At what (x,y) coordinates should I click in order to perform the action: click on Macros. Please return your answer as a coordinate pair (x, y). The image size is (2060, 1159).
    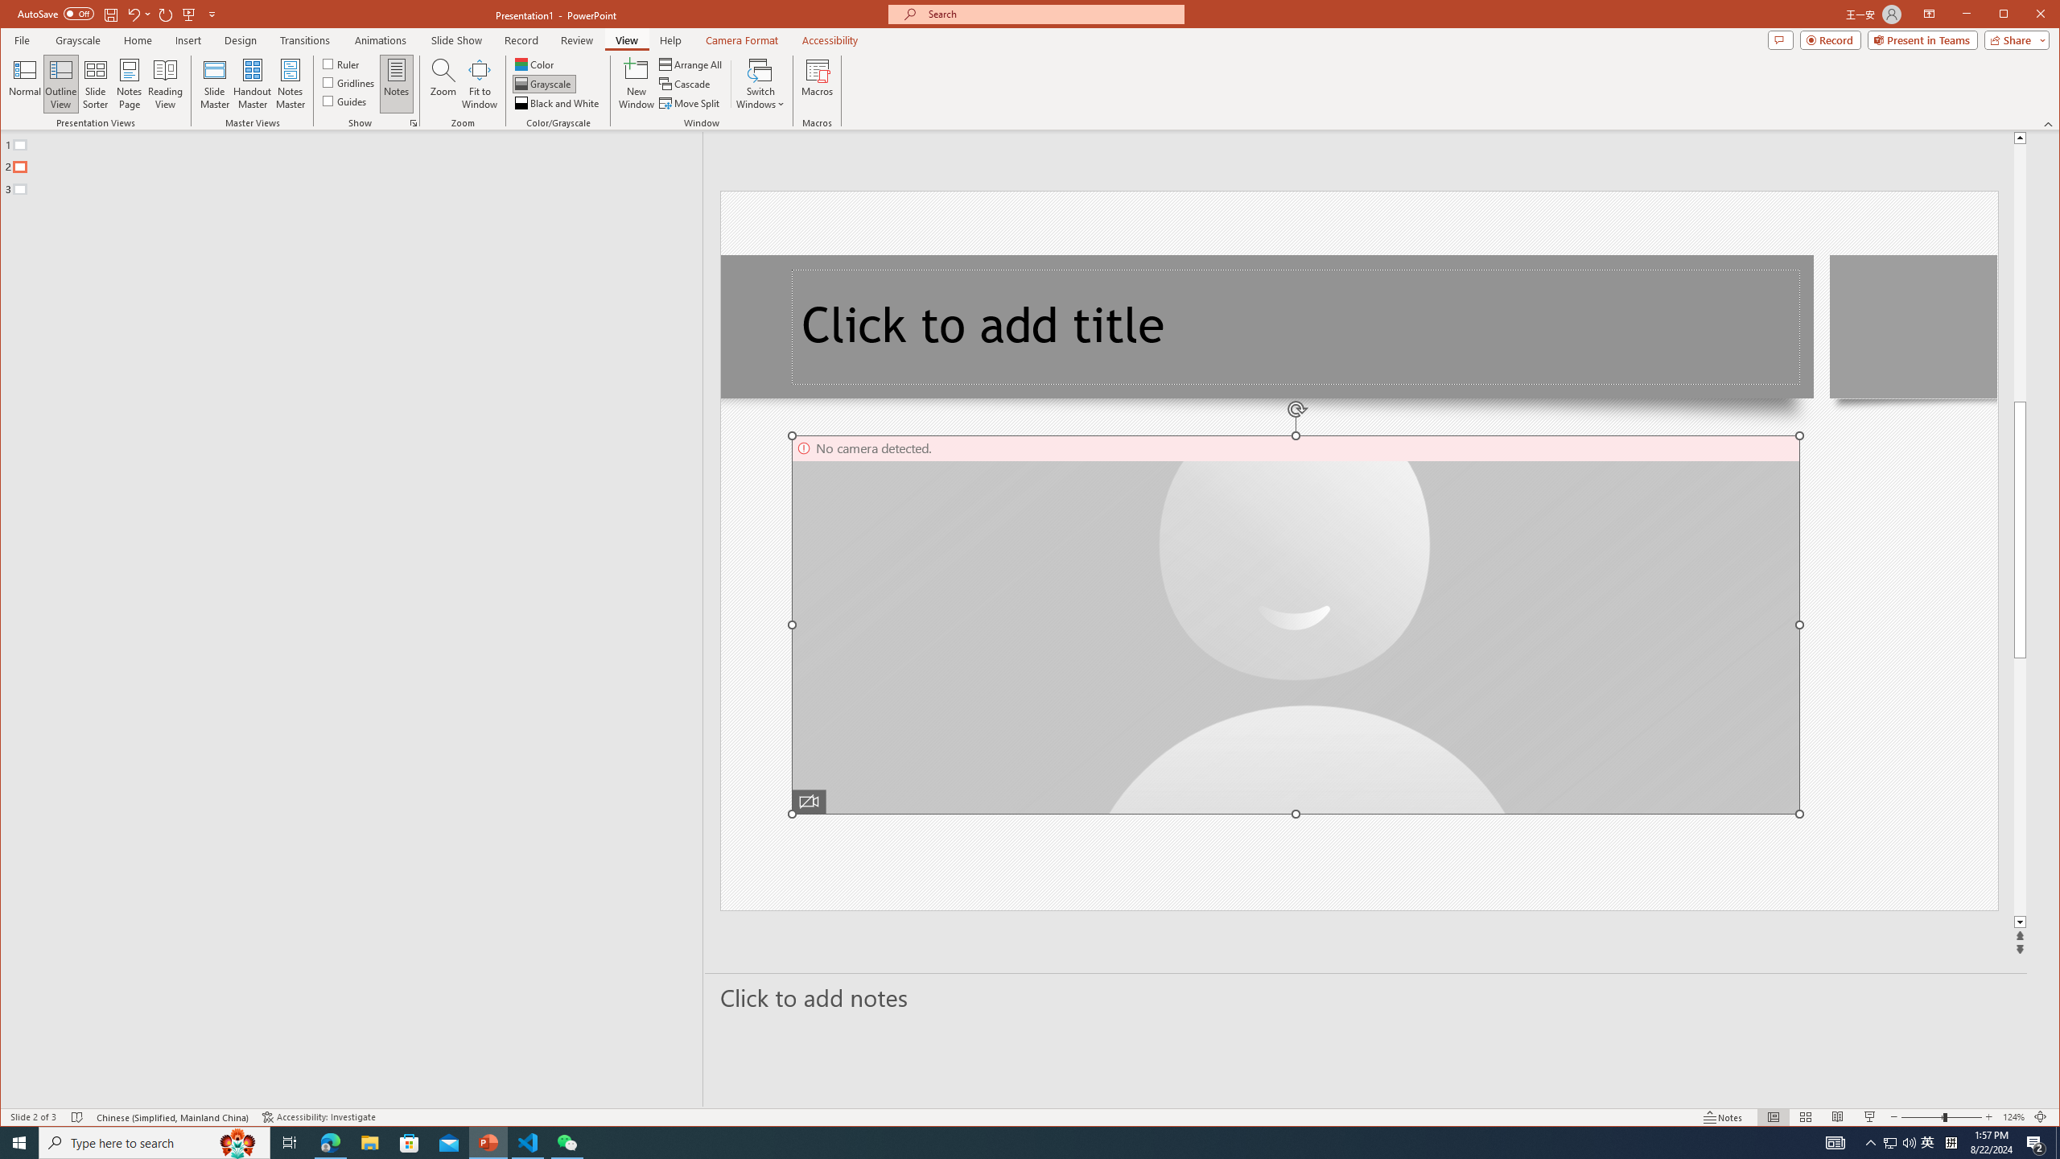
    Looking at the image, I should click on (816, 84).